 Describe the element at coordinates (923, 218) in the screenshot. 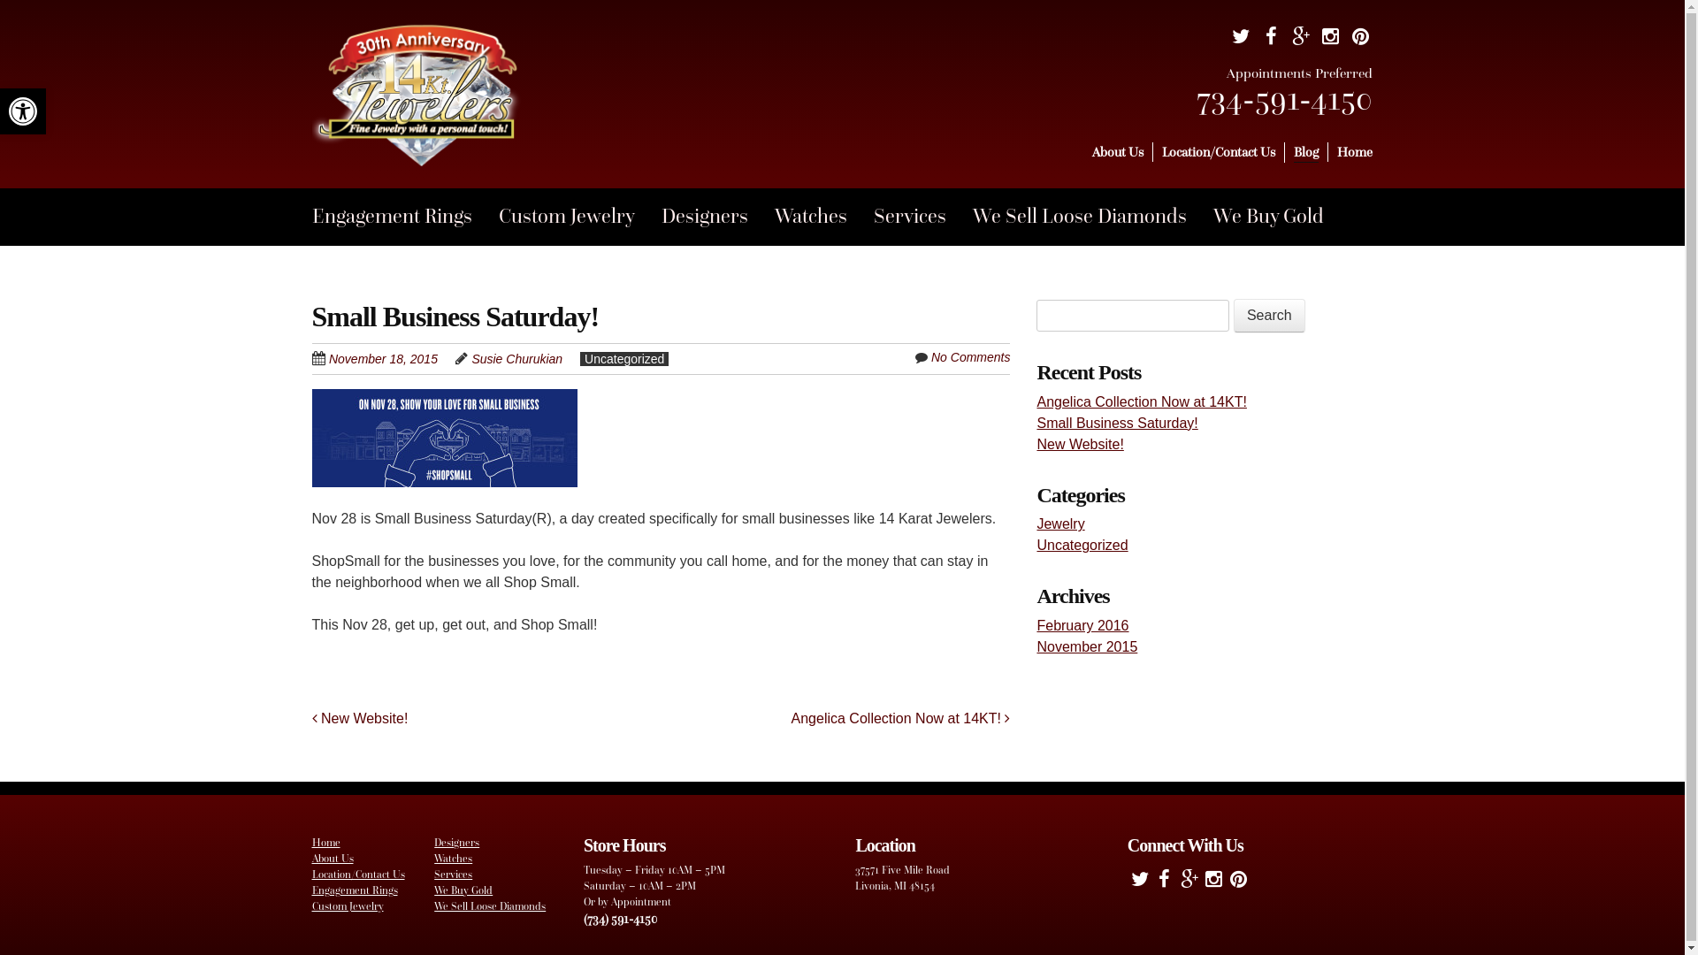

I see `Services` at that location.